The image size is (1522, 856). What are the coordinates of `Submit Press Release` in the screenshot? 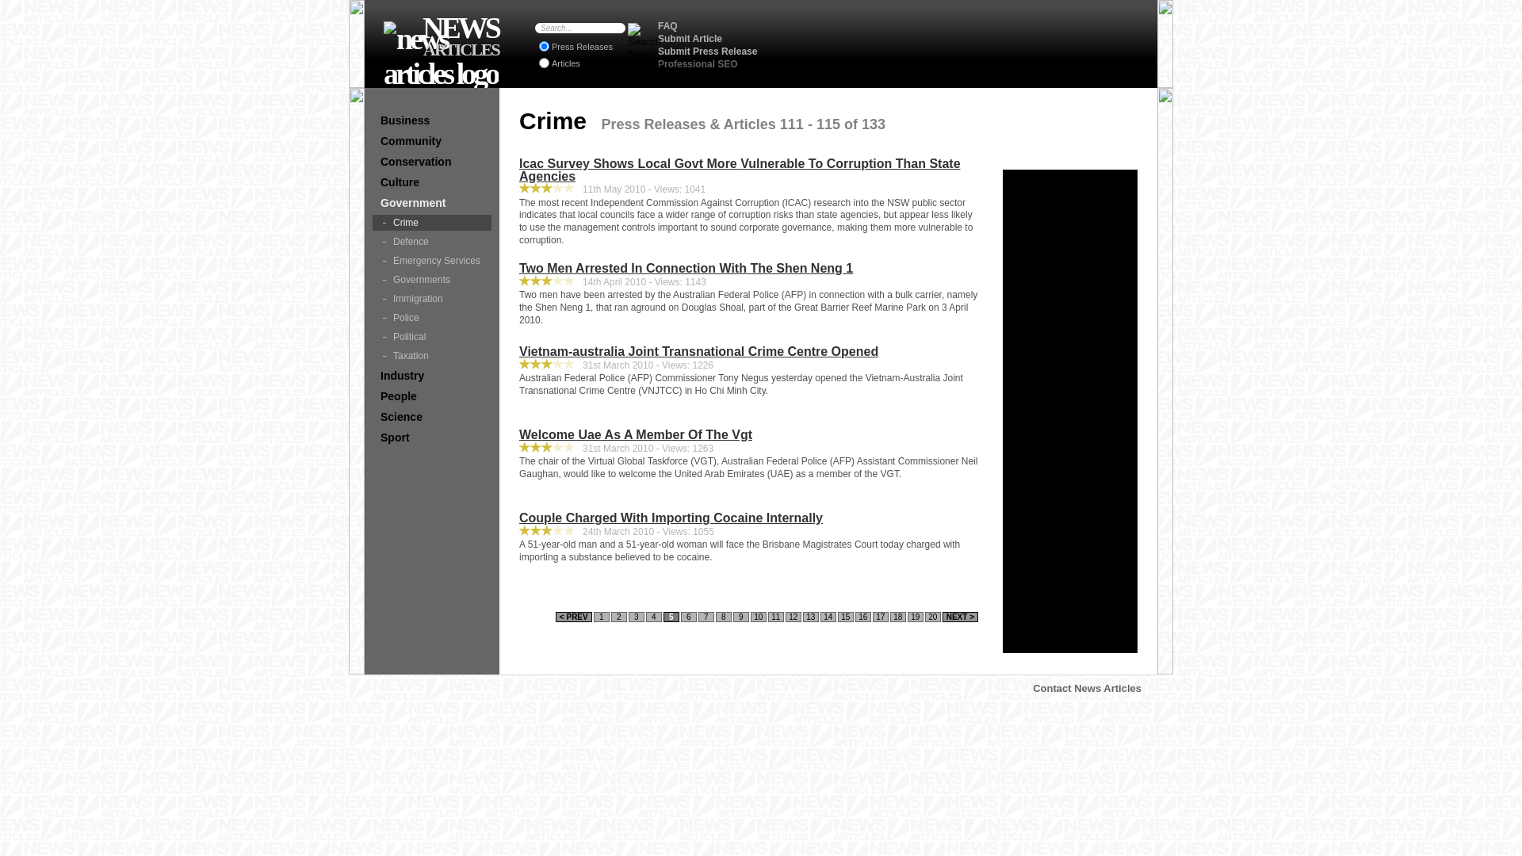 It's located at (707, 52).